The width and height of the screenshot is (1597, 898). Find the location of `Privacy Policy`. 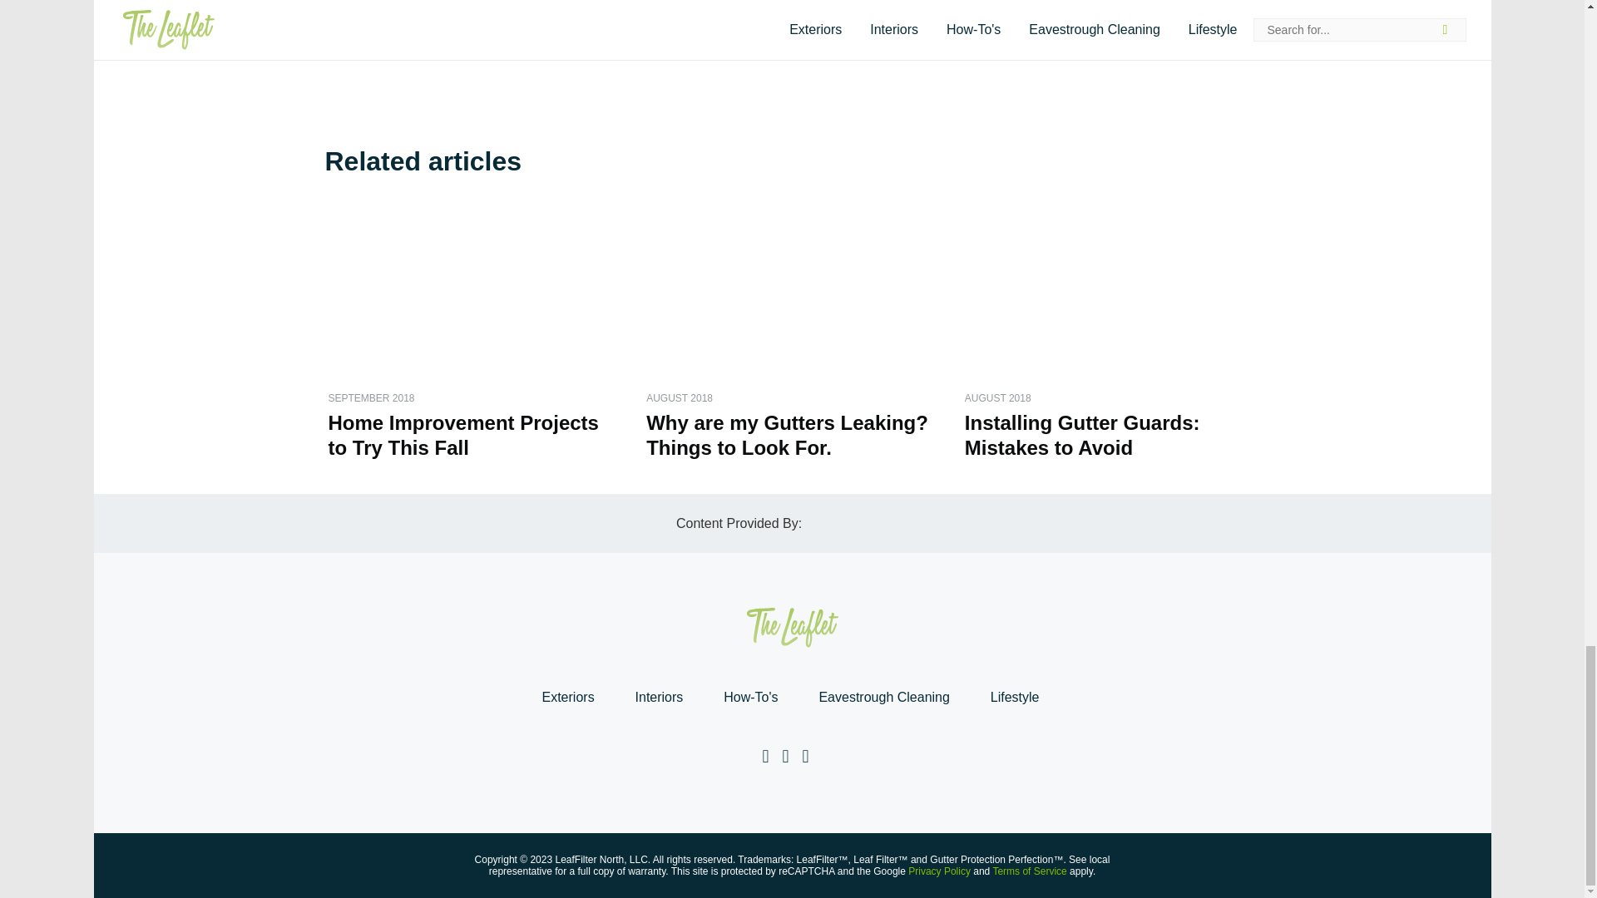

Privacy Policy is located at coordinates (940, 871).